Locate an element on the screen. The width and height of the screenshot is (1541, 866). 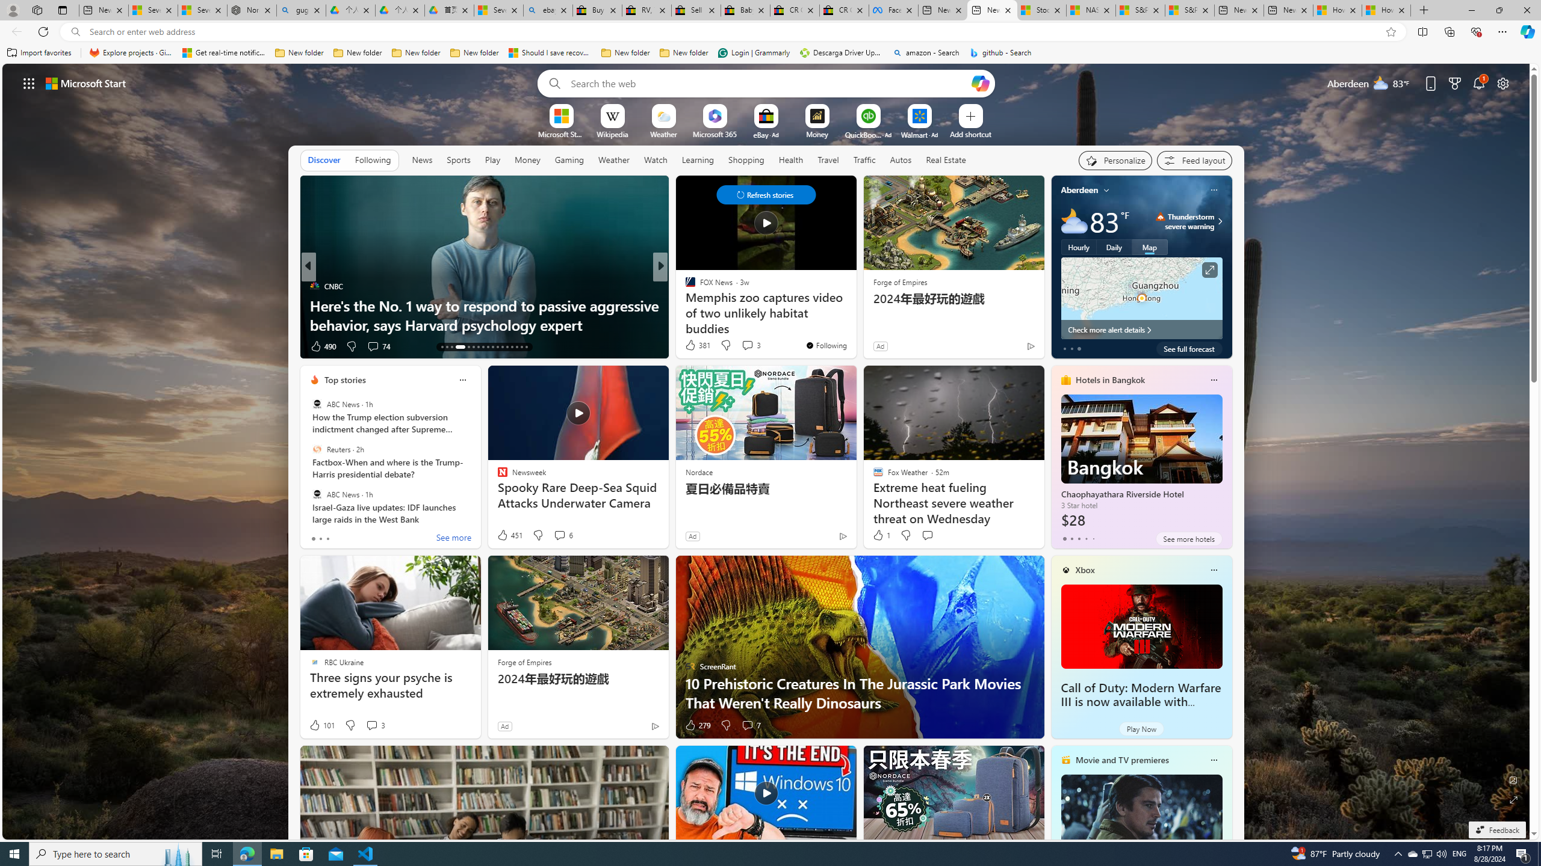
Facebook is located at coordinates (893, 10).